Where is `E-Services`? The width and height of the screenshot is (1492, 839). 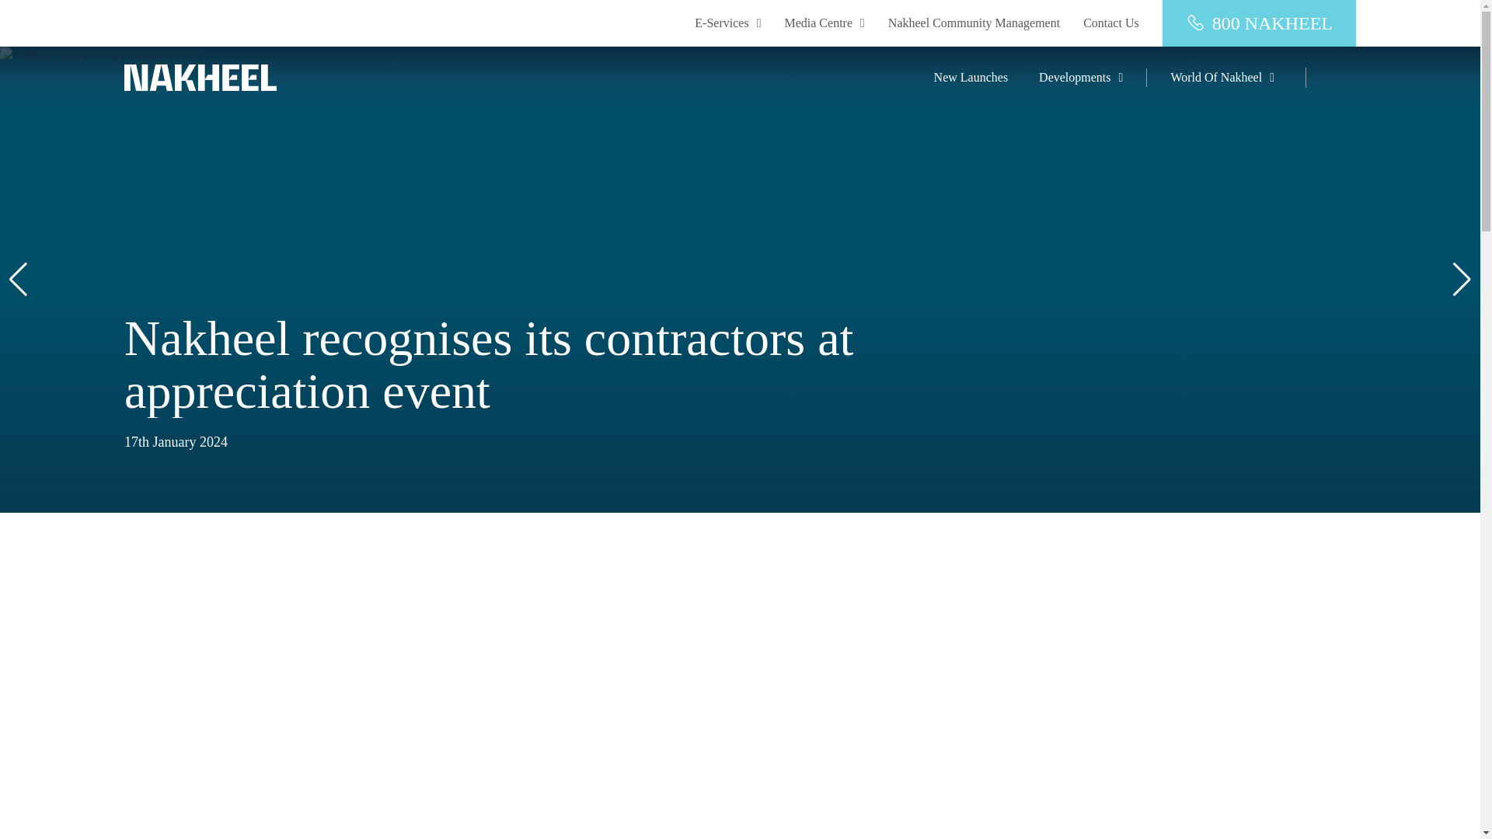 E-Services is located at coordinates (727, 23).